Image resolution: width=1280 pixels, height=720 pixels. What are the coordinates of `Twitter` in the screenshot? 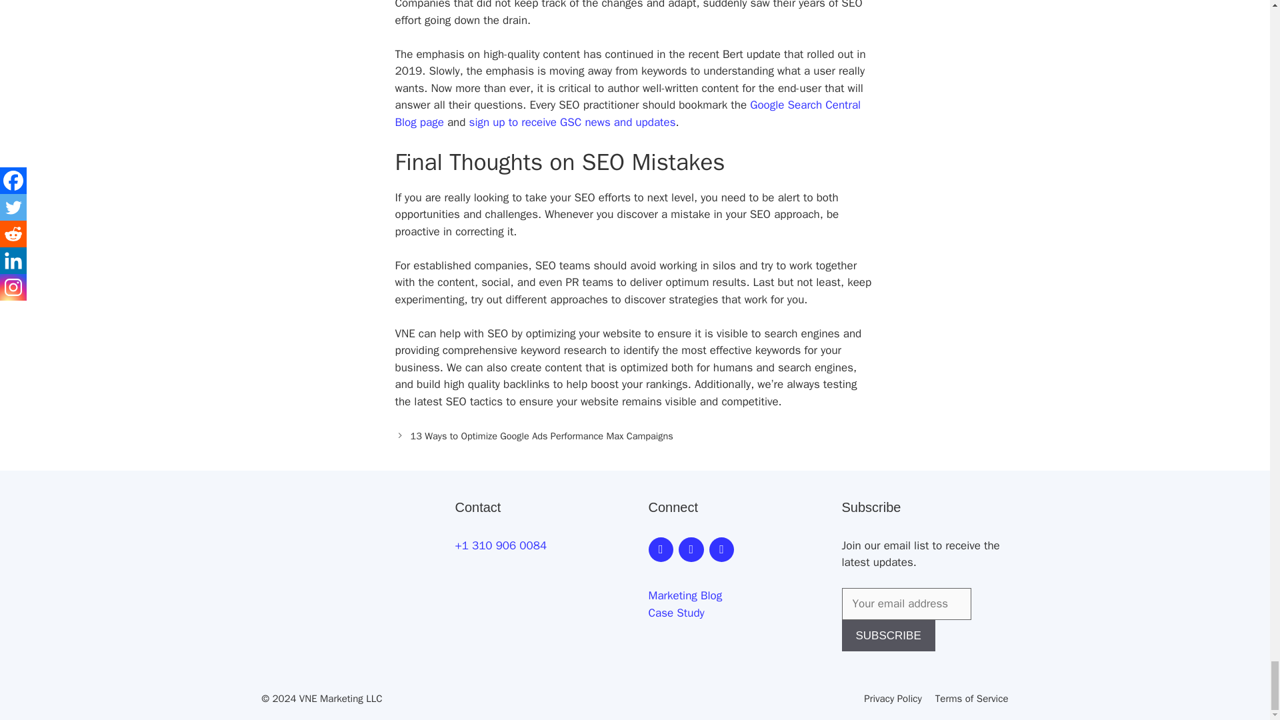 It's located at (721, 549).